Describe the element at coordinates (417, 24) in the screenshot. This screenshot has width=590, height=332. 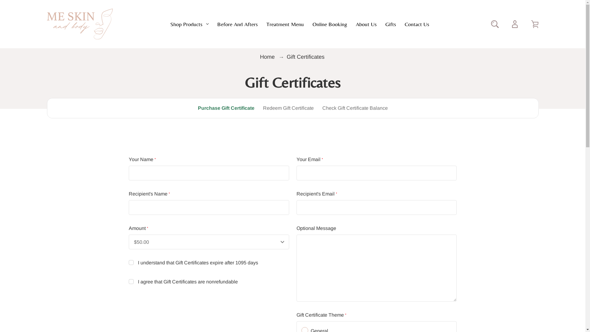
I see `Contact Us` at that location.